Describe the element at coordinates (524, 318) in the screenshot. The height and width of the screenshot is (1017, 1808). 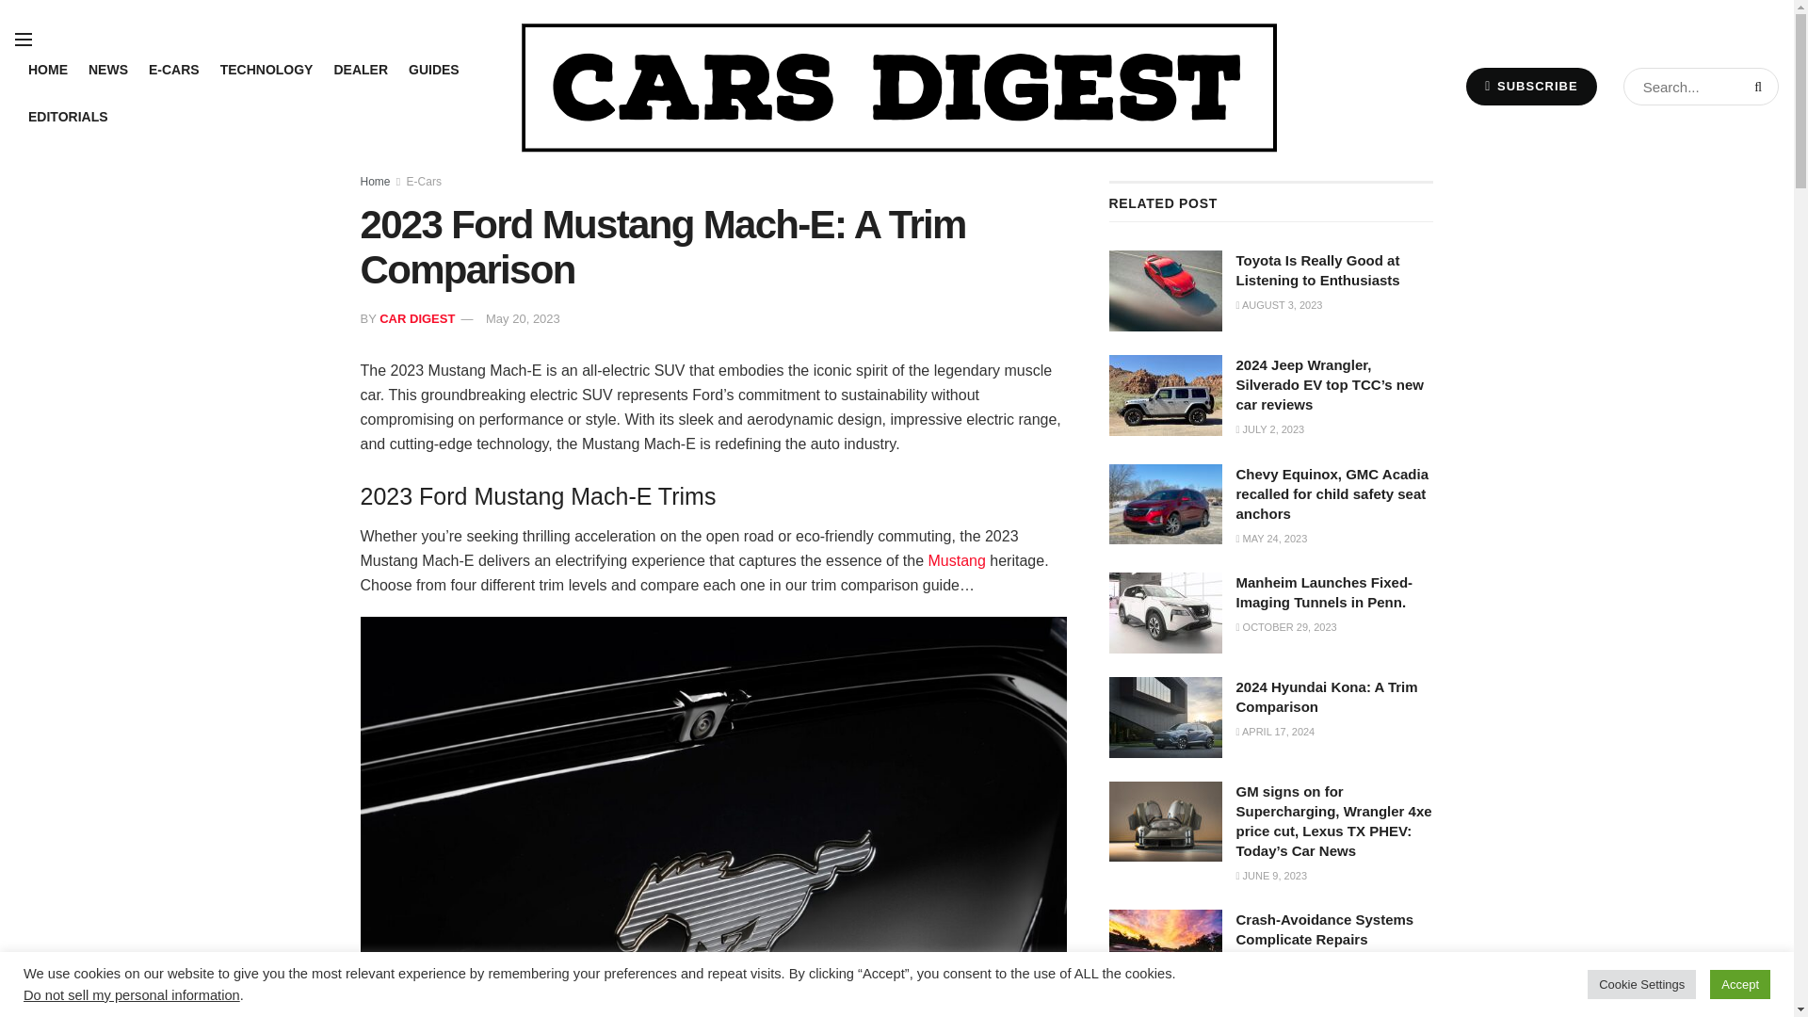
I see `May 20, 2023` at that location.